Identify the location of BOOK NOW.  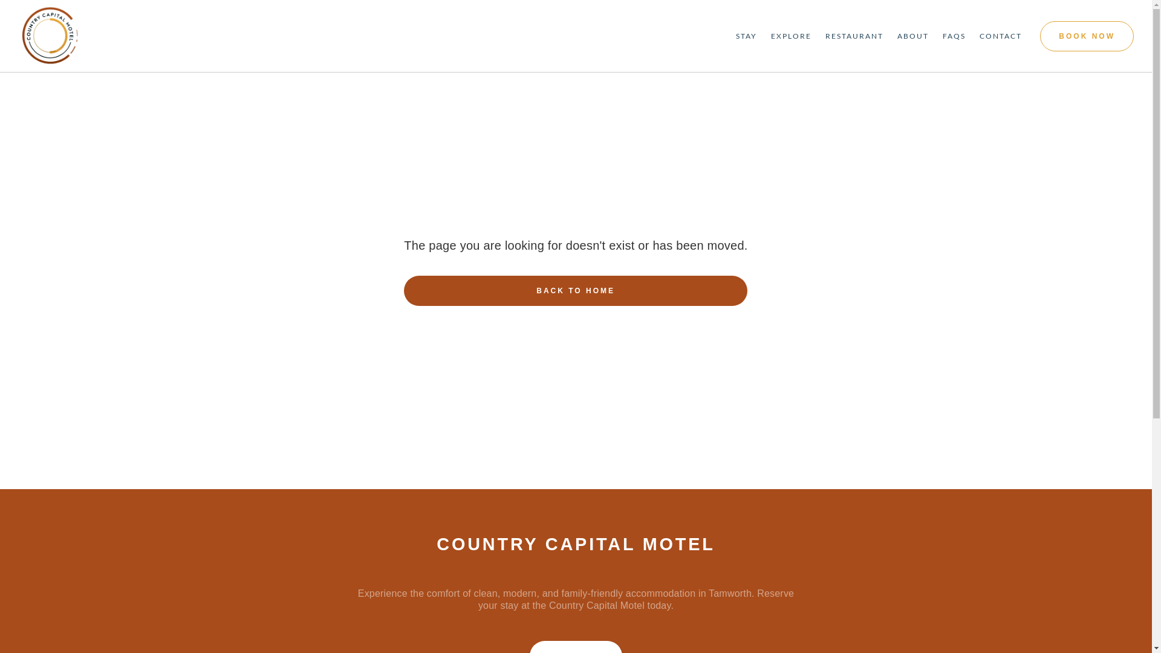
(1087, 36).